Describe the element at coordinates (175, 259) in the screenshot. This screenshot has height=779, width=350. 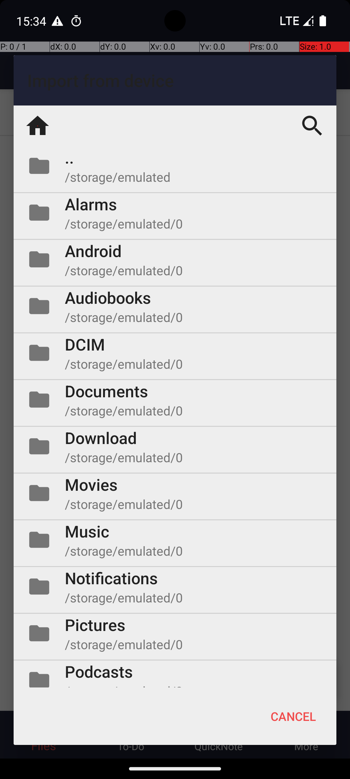
I see `Folder Android /storage/emulated/0/Android` at that location.